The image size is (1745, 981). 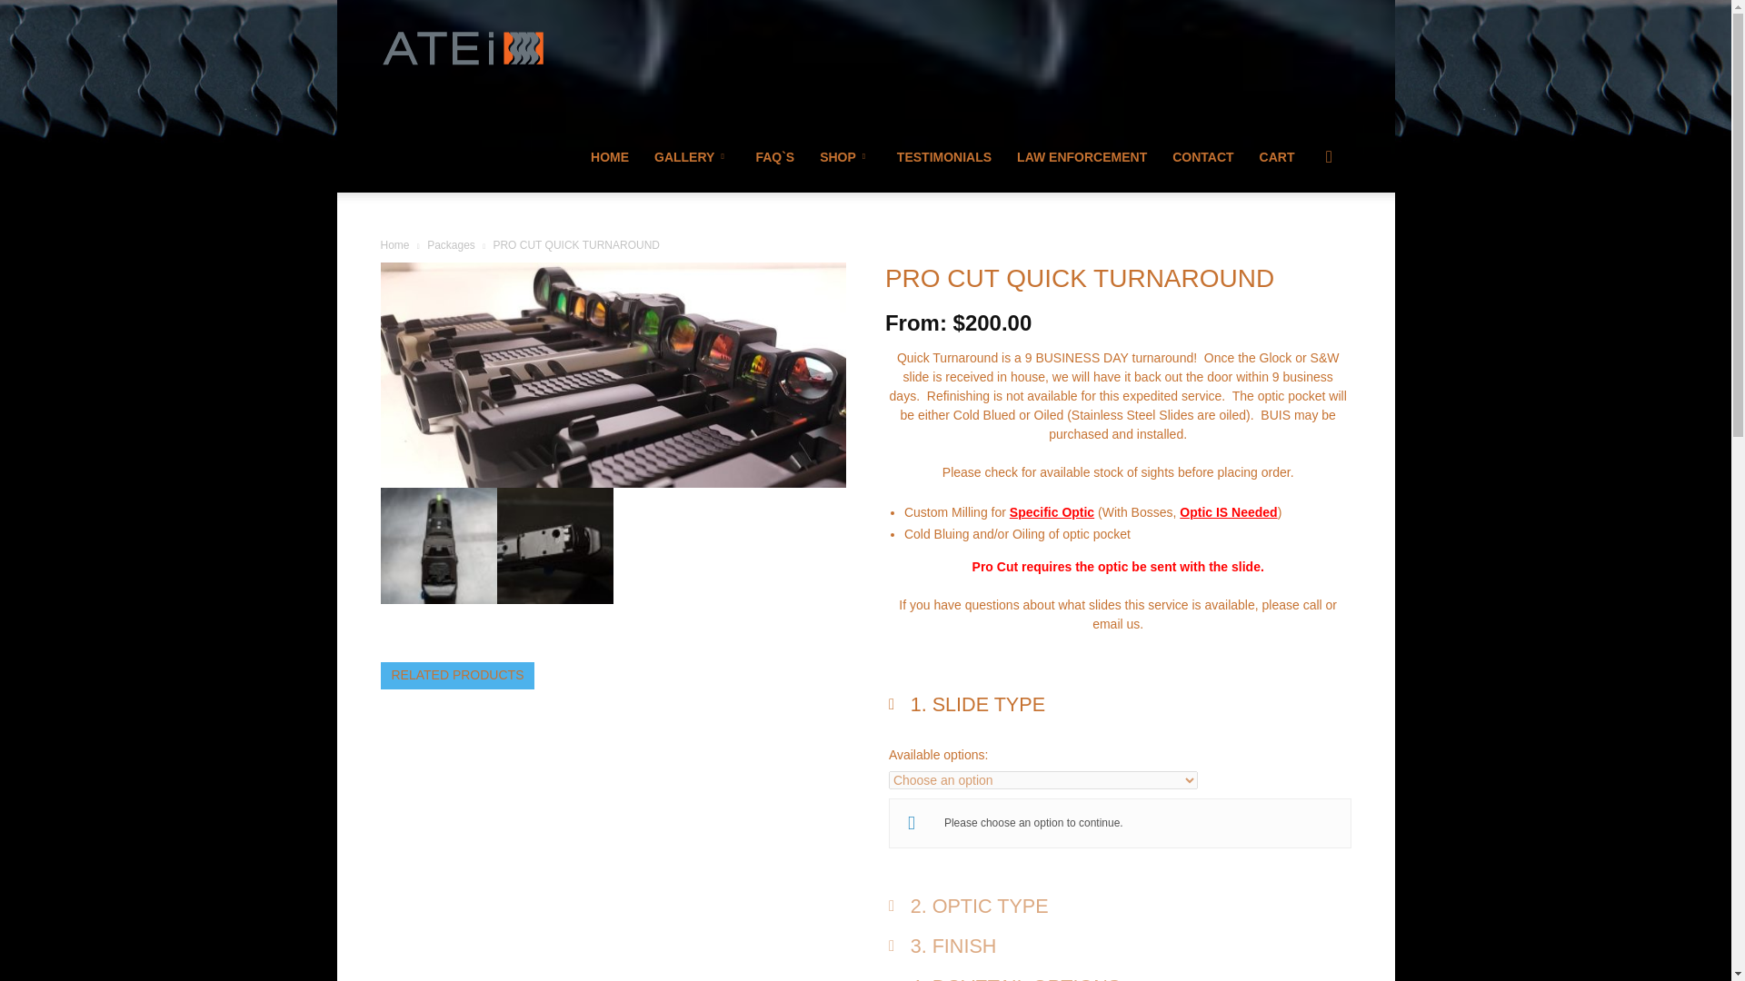 What do you see at coordinates (693, 156) in the screenshot?
I see `GALLERY` at bounding box center [693, 156].